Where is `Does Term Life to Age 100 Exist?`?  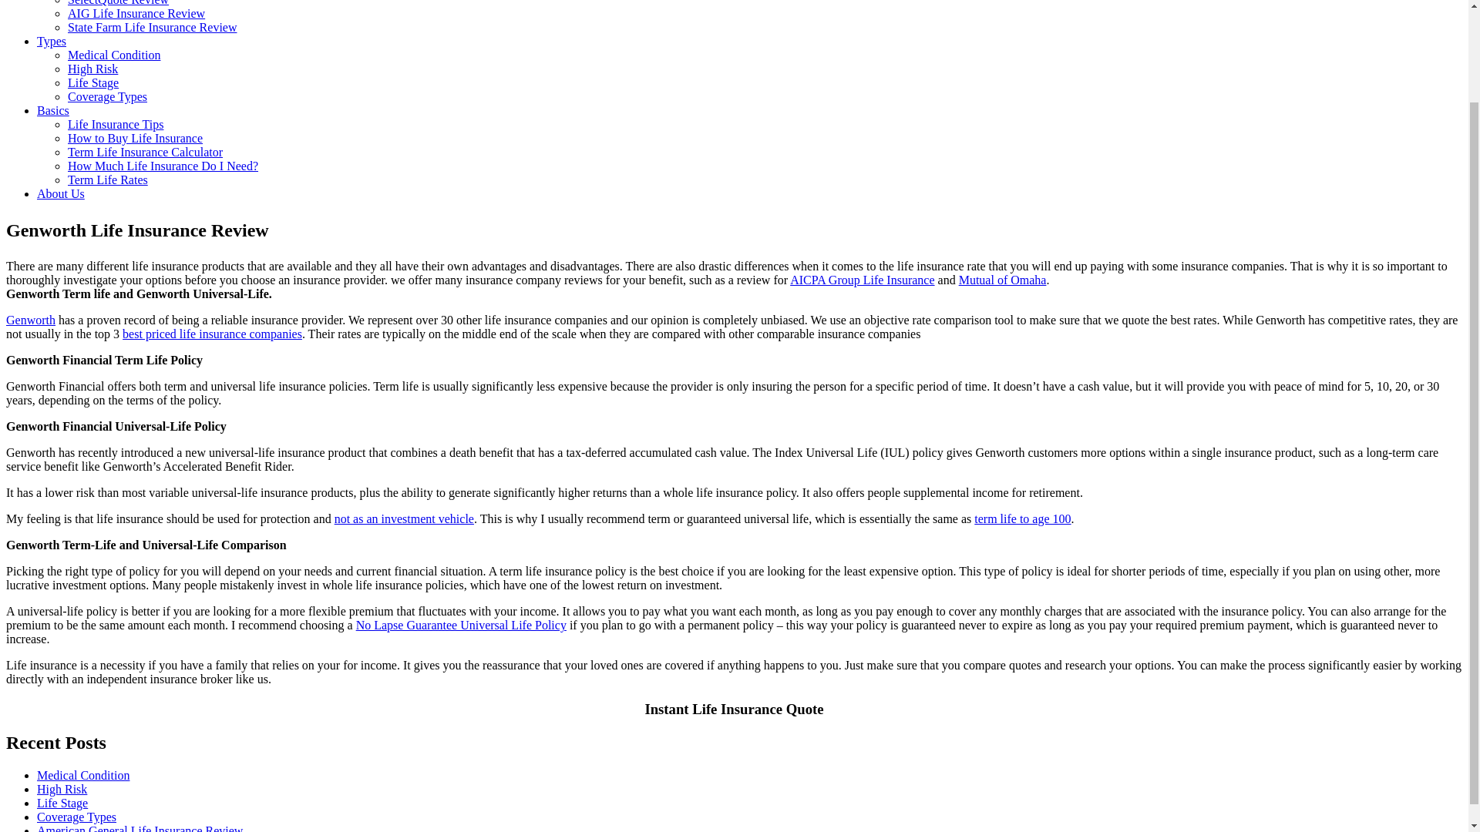
Does Term Life to Age 100 Exist? is located at coordinates (1022, 518).